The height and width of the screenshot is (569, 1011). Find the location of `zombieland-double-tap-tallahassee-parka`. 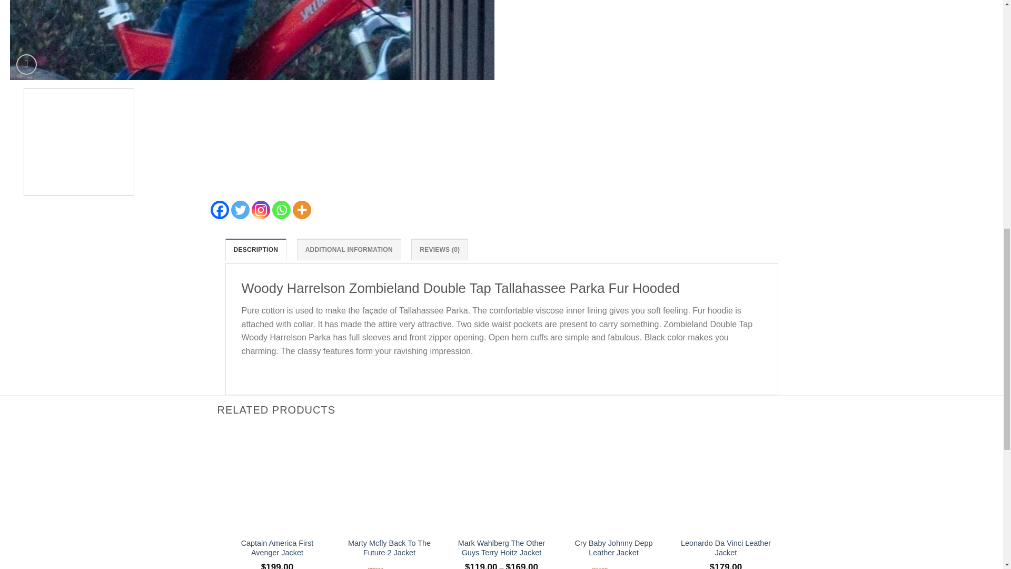

zombieland-double-tap-tallahassee-parka is located at coordinates (252, 40).